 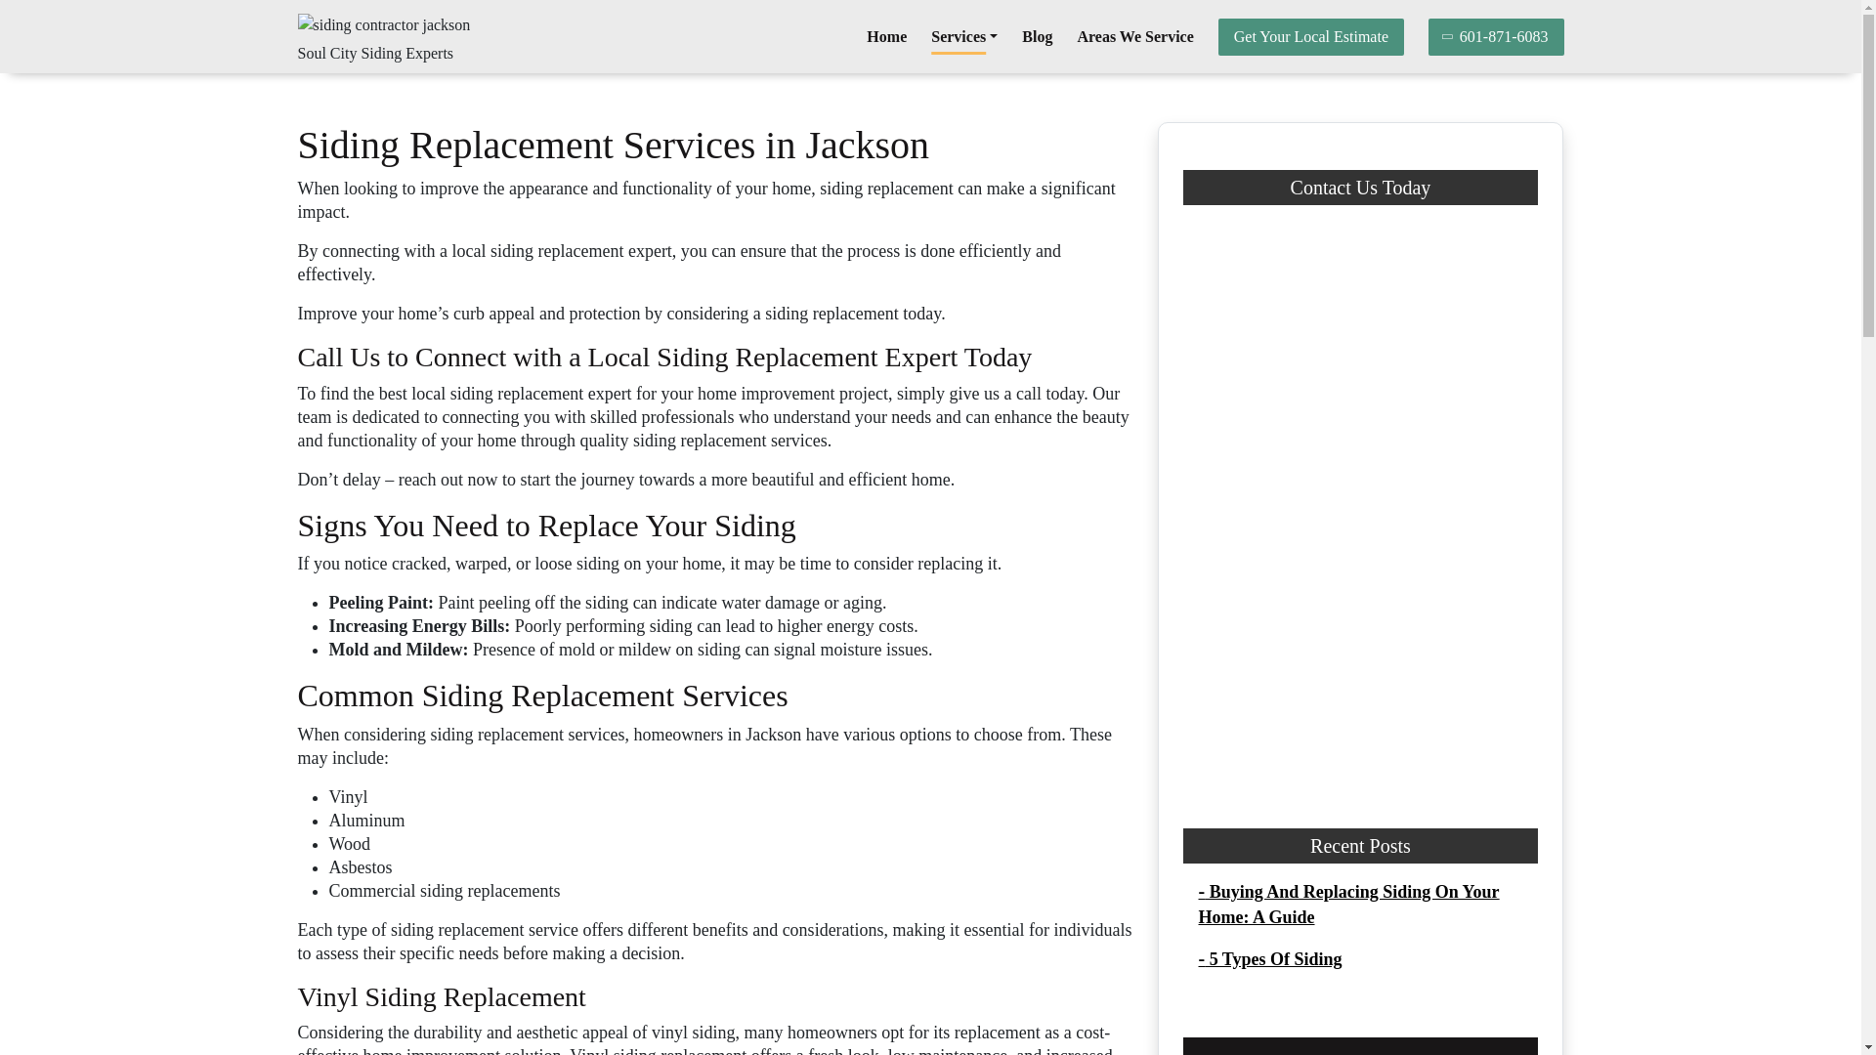 I want to click on Areas We Service, so click(x=1135, y=37).